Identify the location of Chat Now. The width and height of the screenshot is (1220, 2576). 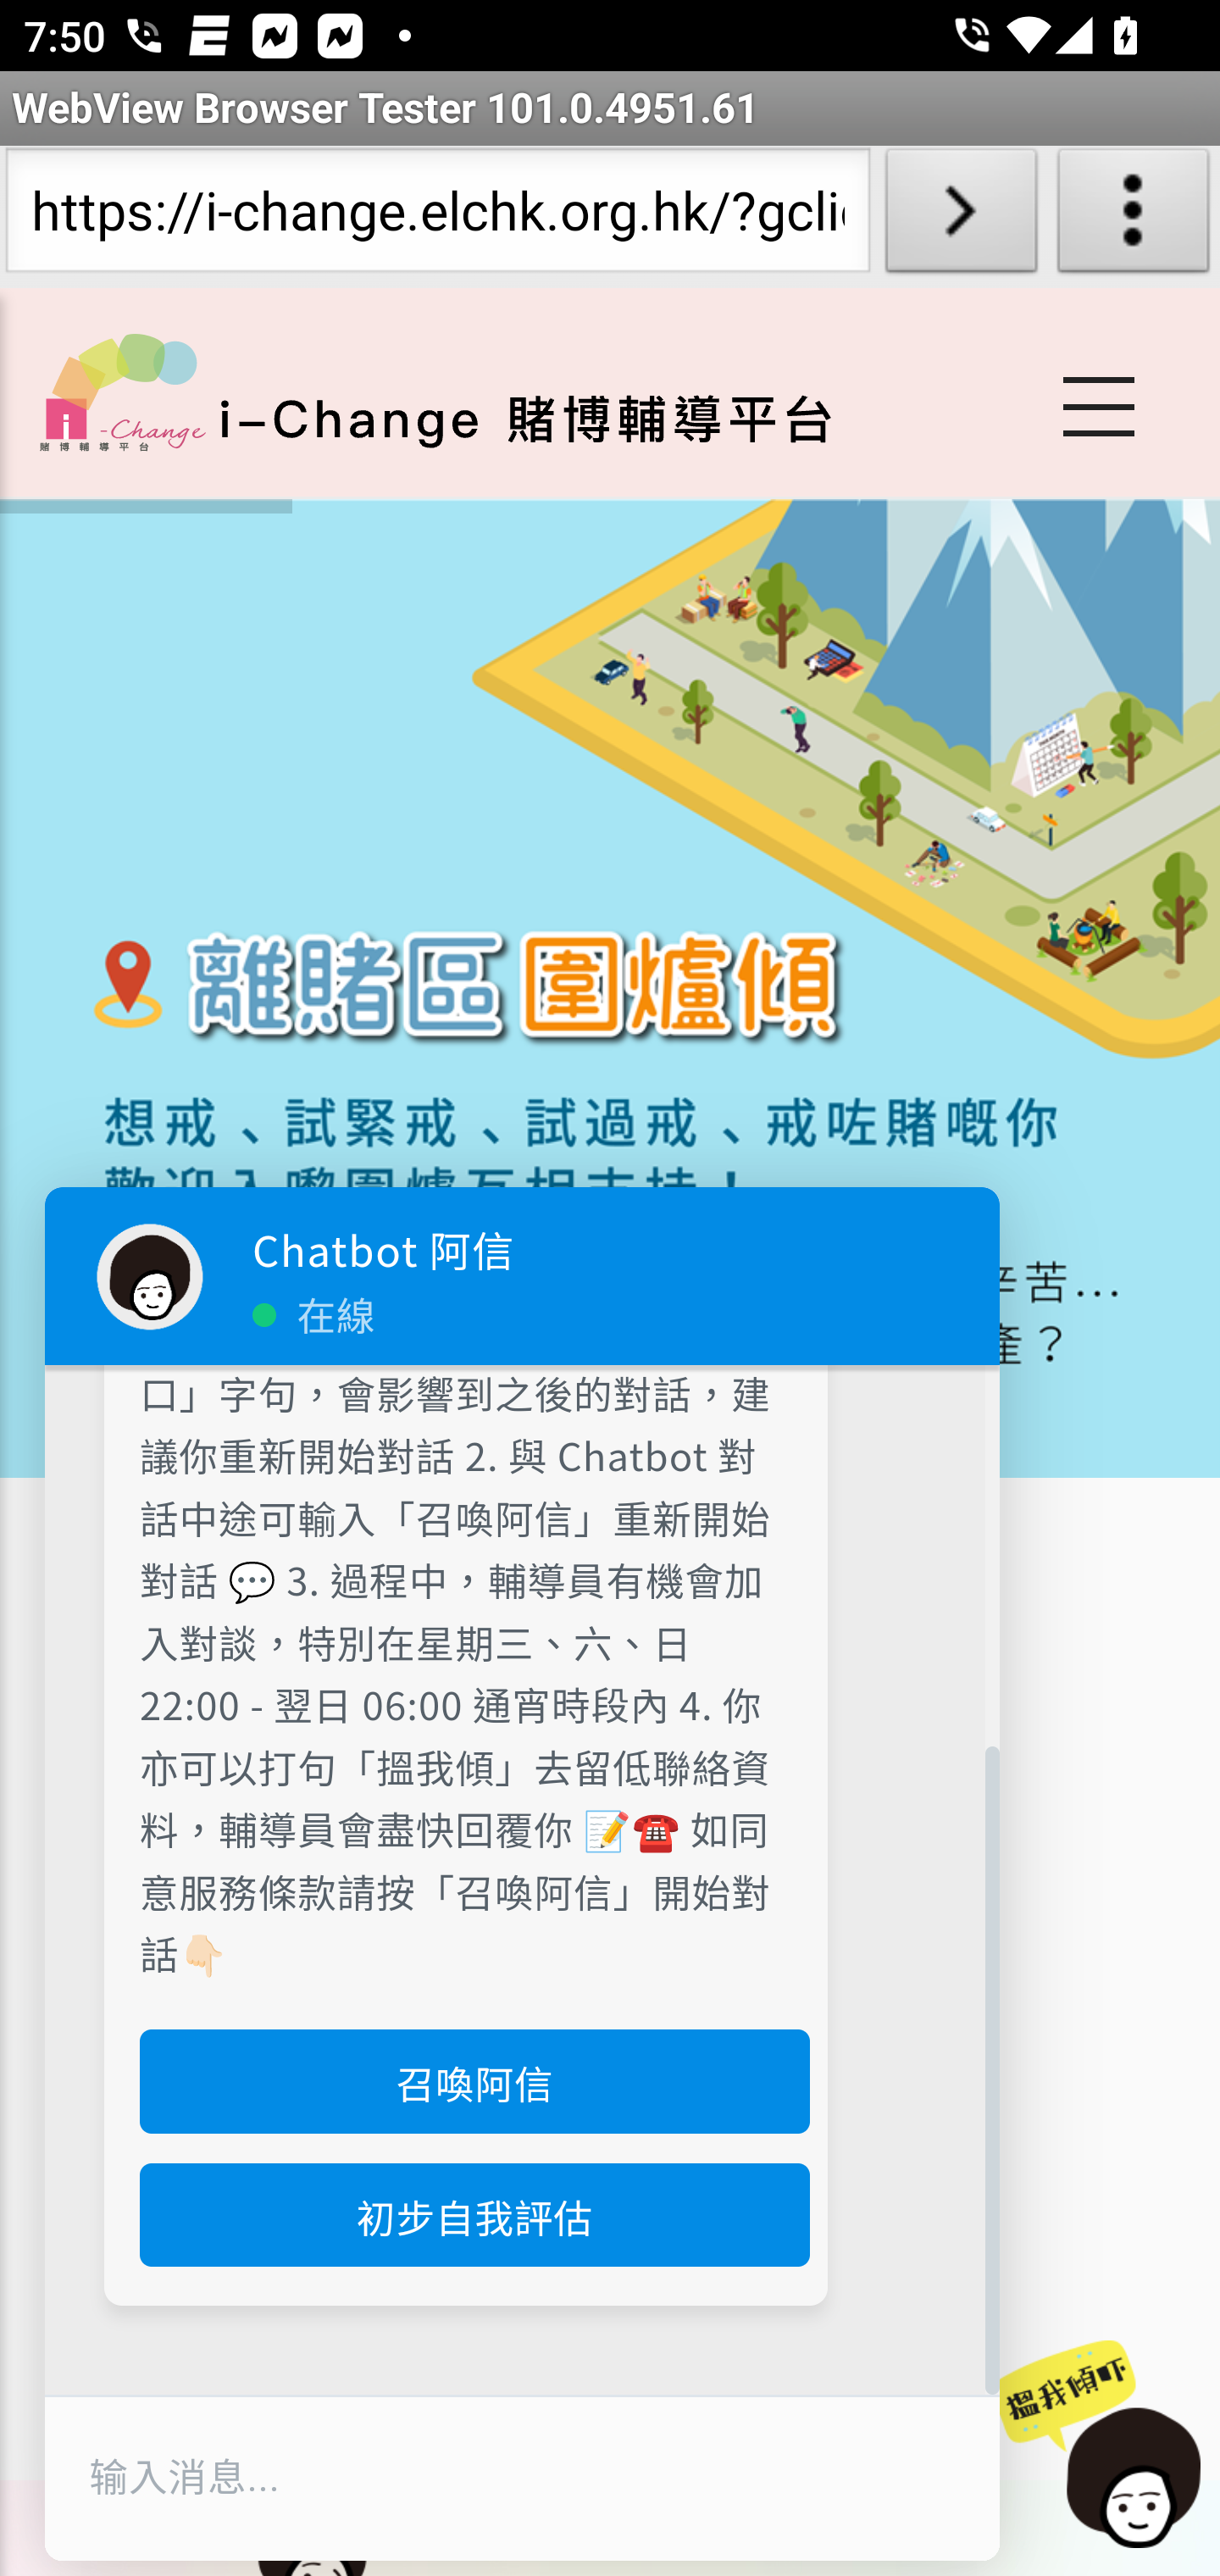
(1110, 2446).